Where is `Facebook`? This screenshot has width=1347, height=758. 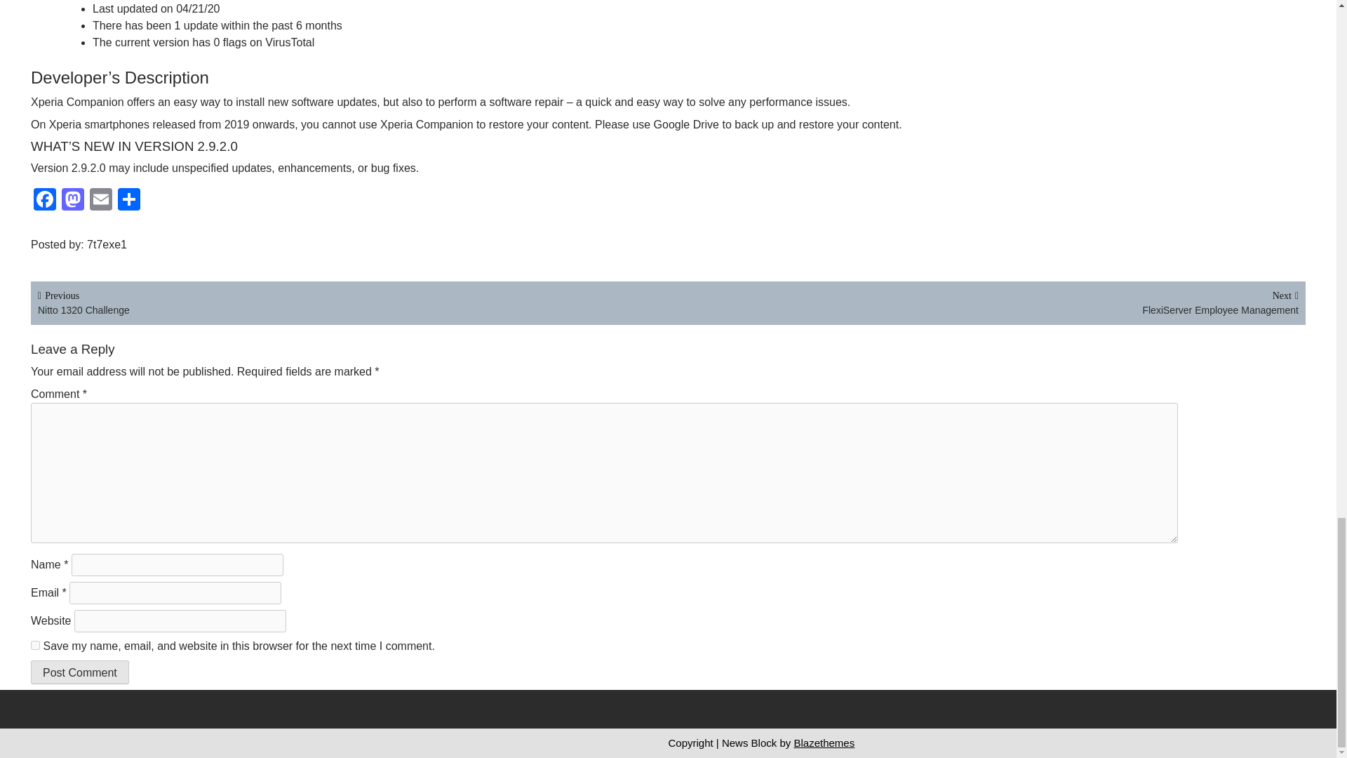
Facebook is located at coordinates (80, 672).